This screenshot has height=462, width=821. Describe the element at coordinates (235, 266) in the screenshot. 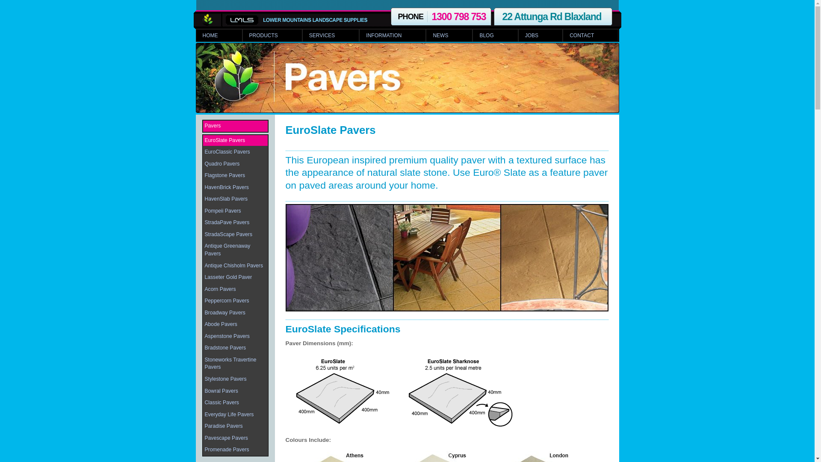

I see `Antique Chisholm Pavers` at that location.